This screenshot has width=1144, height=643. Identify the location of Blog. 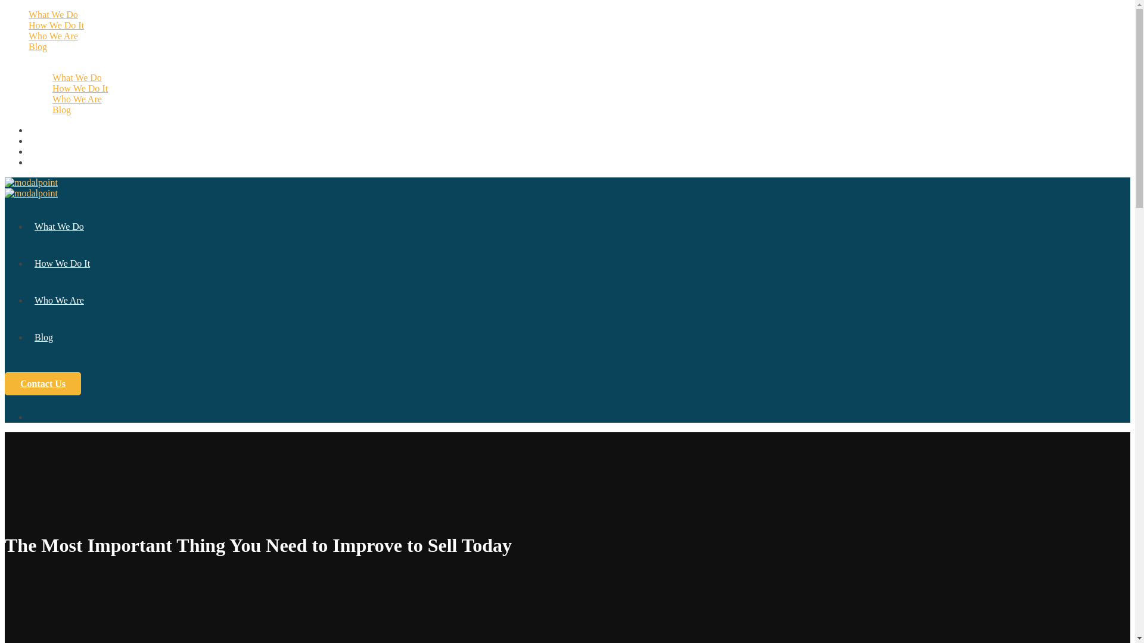
(62, 110).